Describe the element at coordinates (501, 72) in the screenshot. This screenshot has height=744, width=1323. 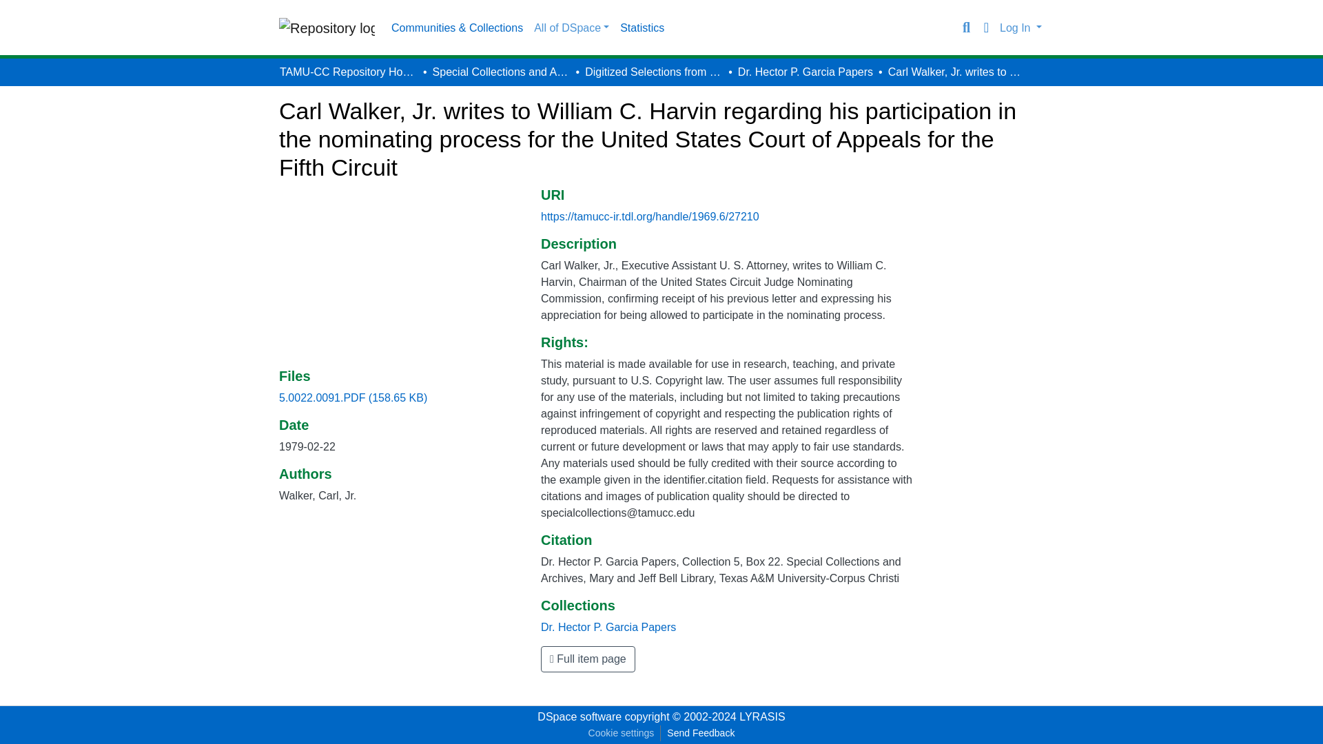
I see `Special Collections and Archives` at that location.